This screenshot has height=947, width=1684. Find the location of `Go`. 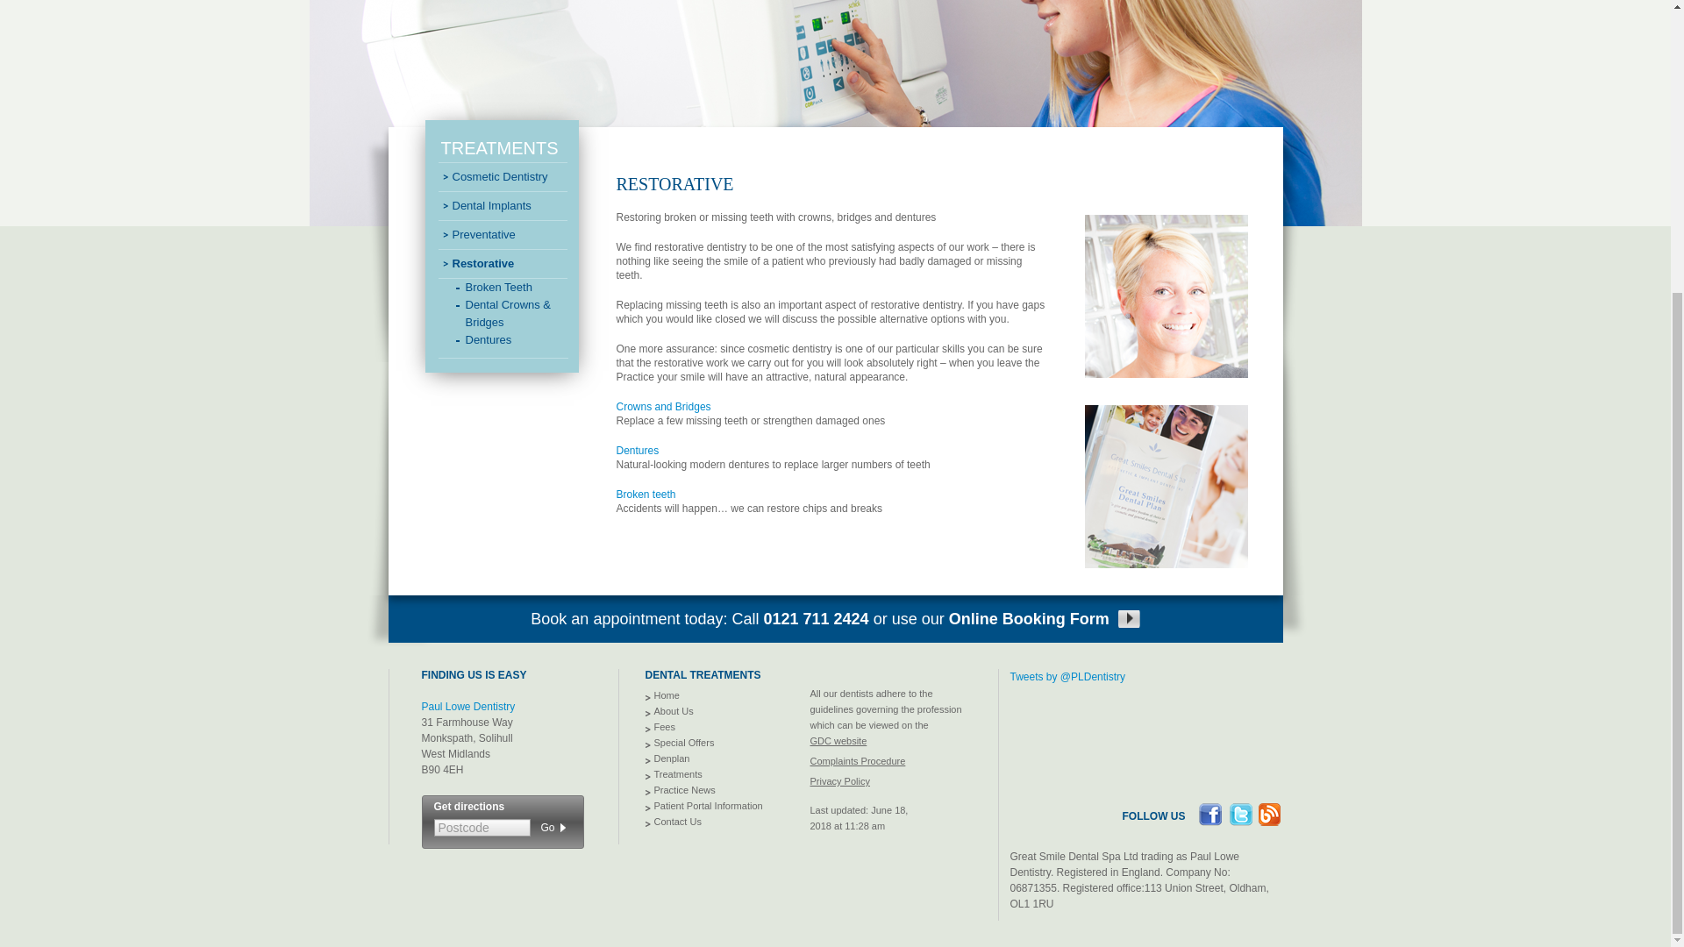

Go is located at coordinates (547, 826).